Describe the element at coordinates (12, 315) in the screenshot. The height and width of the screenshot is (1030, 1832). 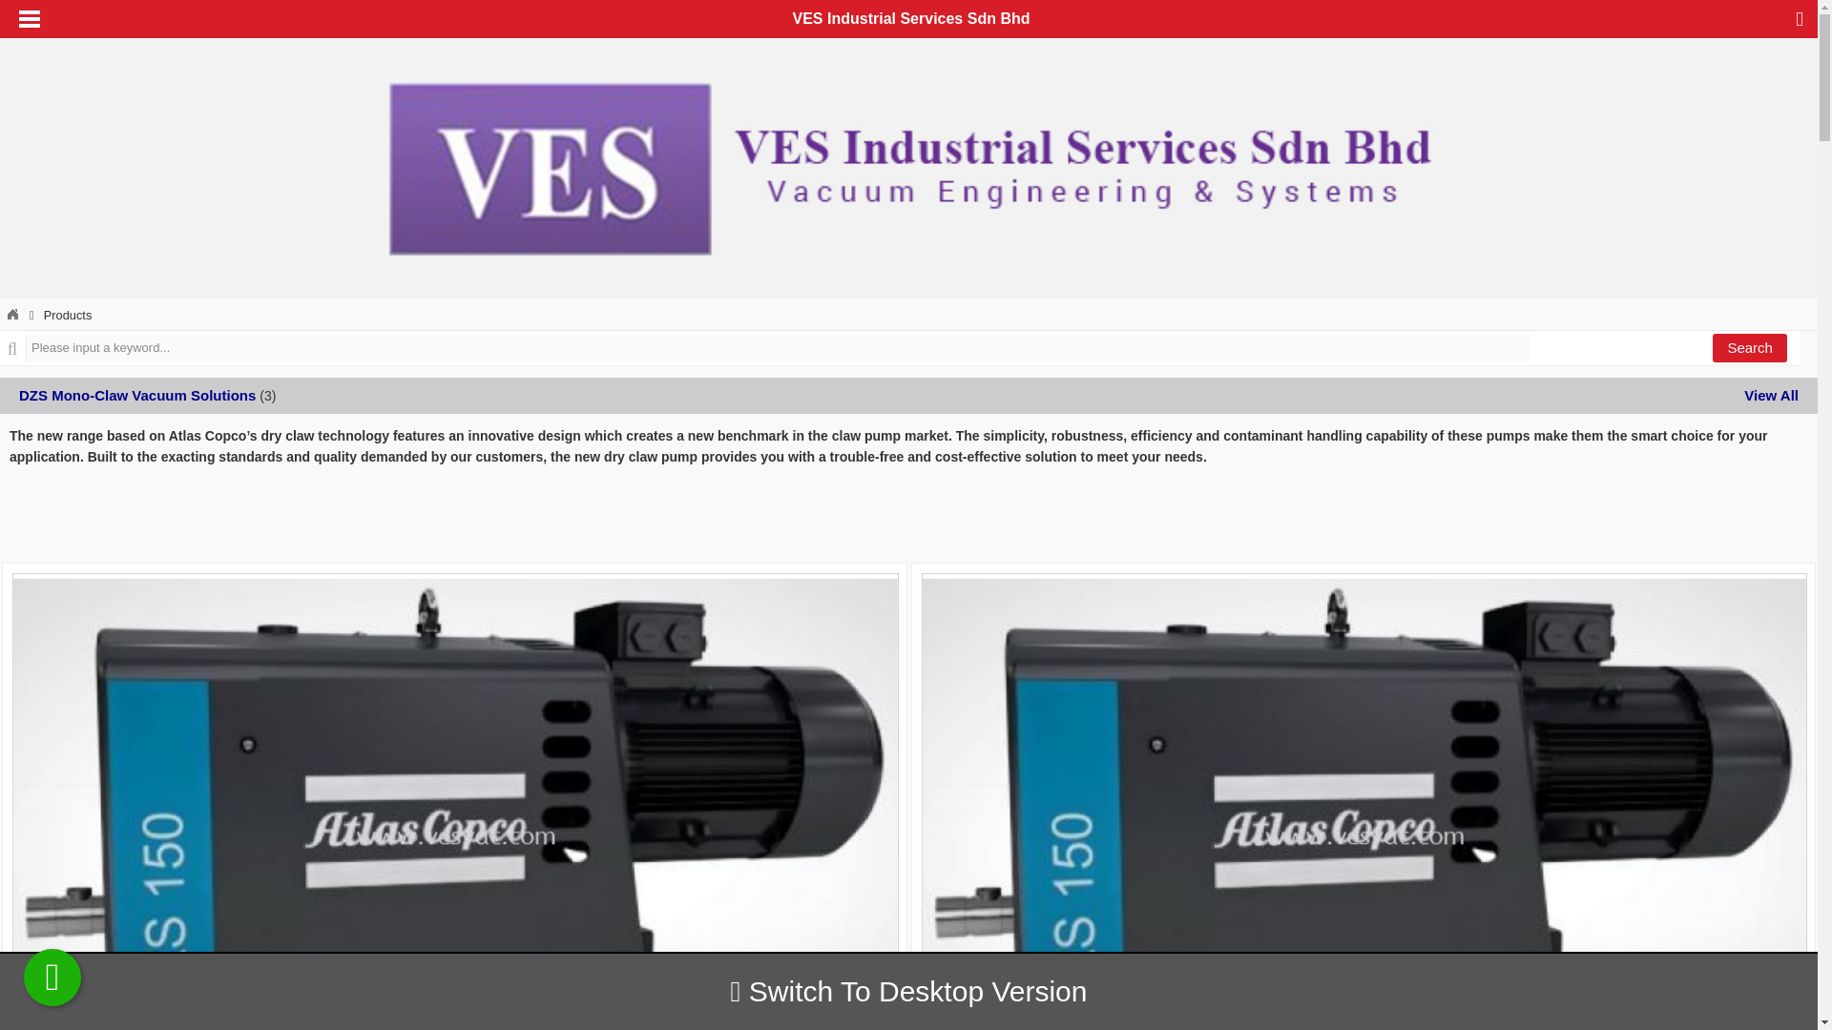
I see `Home` at that location.